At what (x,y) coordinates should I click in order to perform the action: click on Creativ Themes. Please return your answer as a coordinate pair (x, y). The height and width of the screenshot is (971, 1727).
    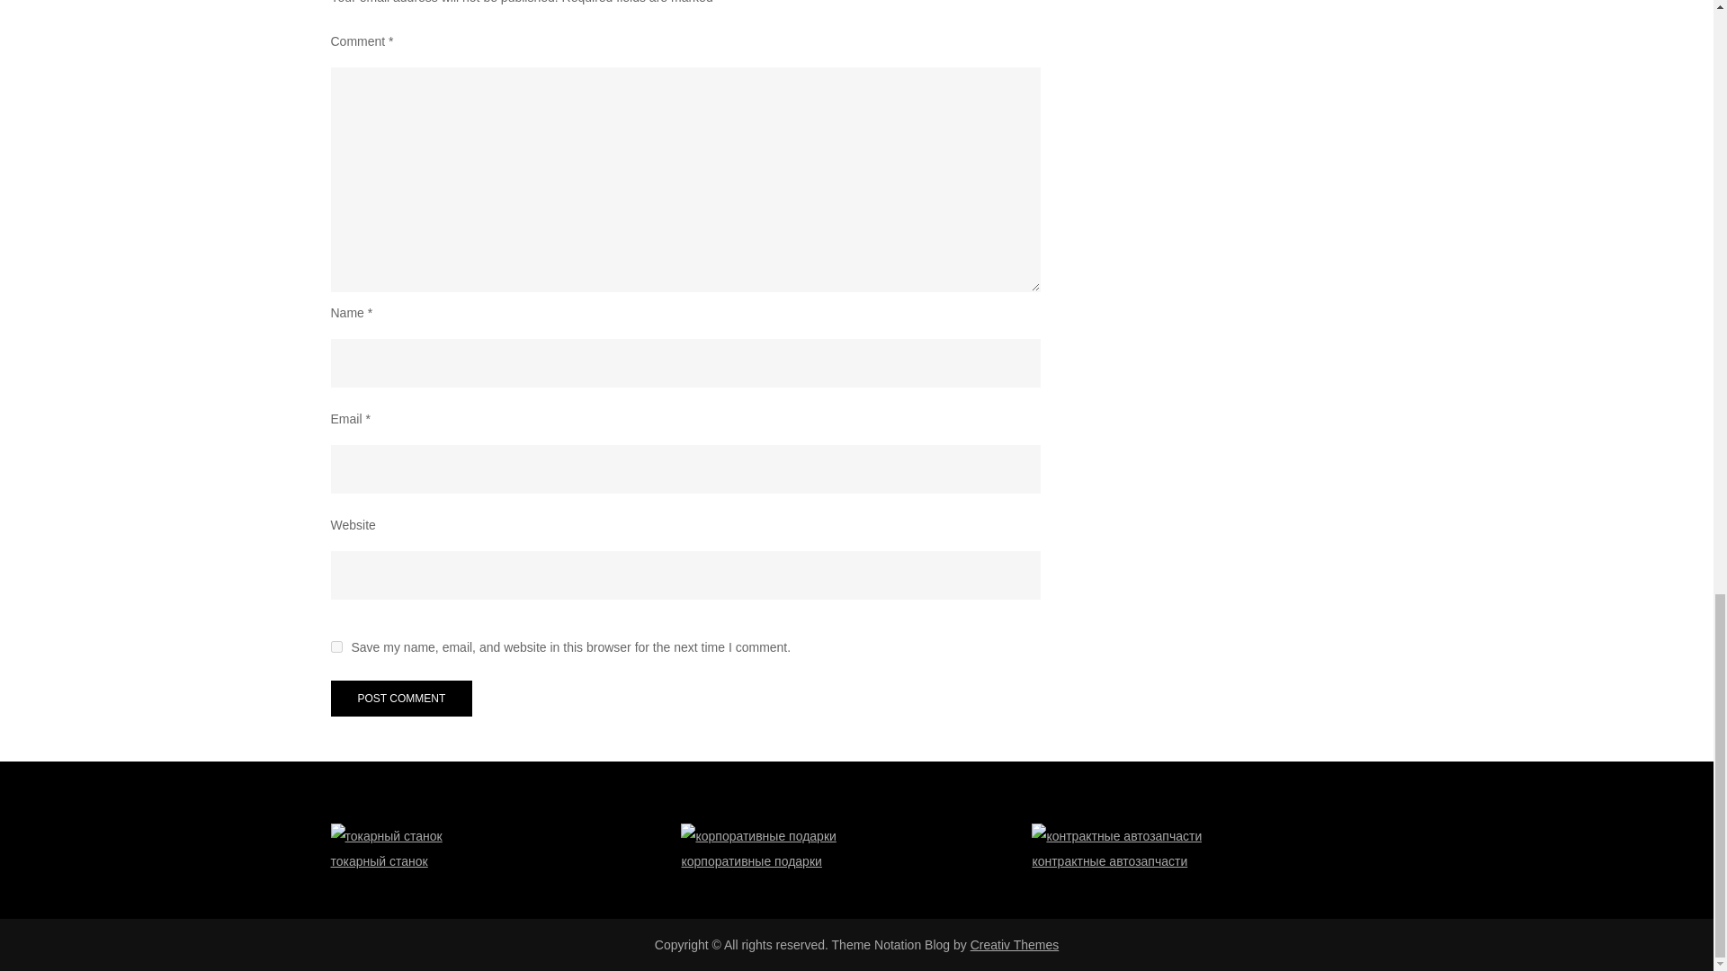
    Looking at the image, I should click on (1015, 945).